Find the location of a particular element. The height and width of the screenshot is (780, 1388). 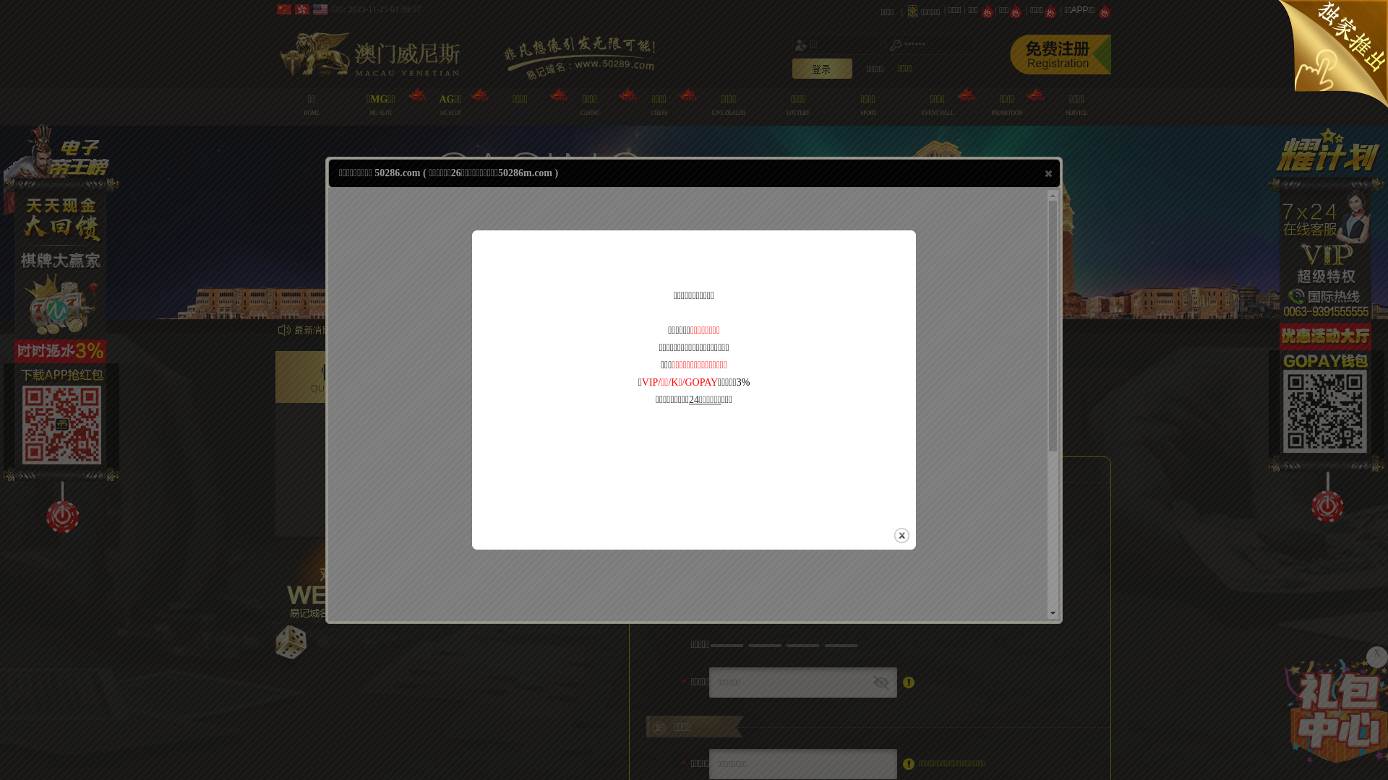

close is located at coordinates (1048, 173).